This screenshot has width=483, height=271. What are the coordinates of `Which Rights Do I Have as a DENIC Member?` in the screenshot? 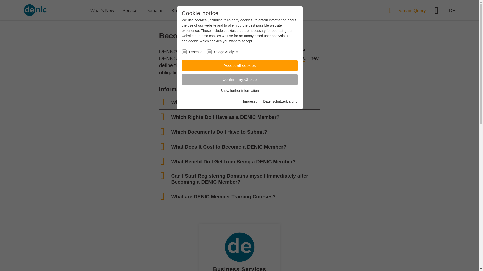 It's located at (225, 117).